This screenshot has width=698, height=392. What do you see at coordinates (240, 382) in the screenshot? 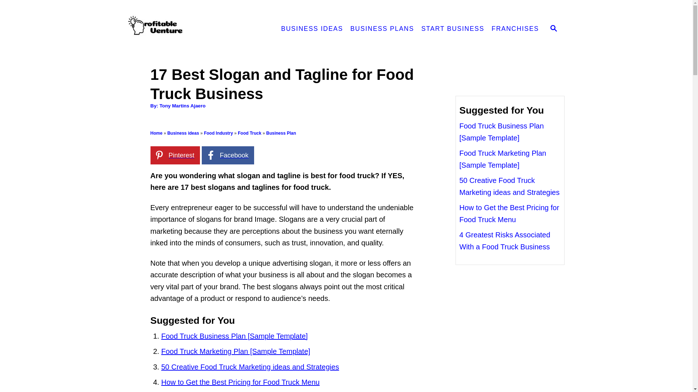
I see `How to Get the Best Pricing for Food Truck Menu` at bounding box center [240, 382].